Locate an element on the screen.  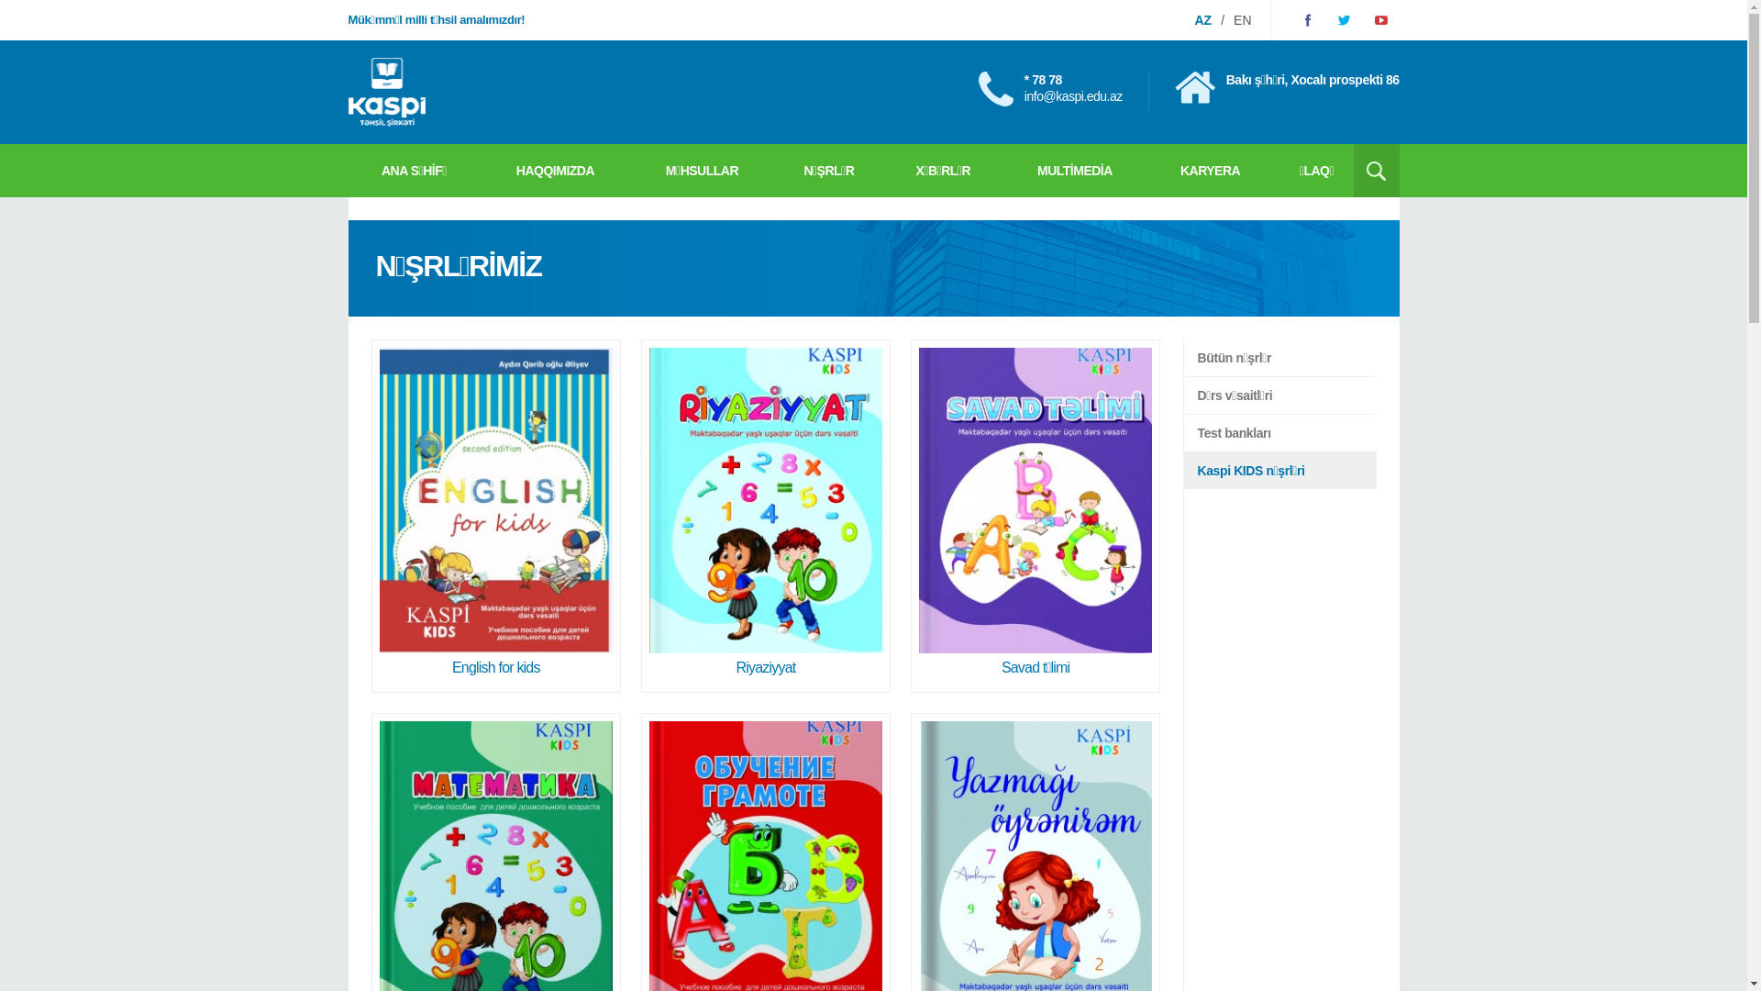
EN is located at coordinates (1242, 20).